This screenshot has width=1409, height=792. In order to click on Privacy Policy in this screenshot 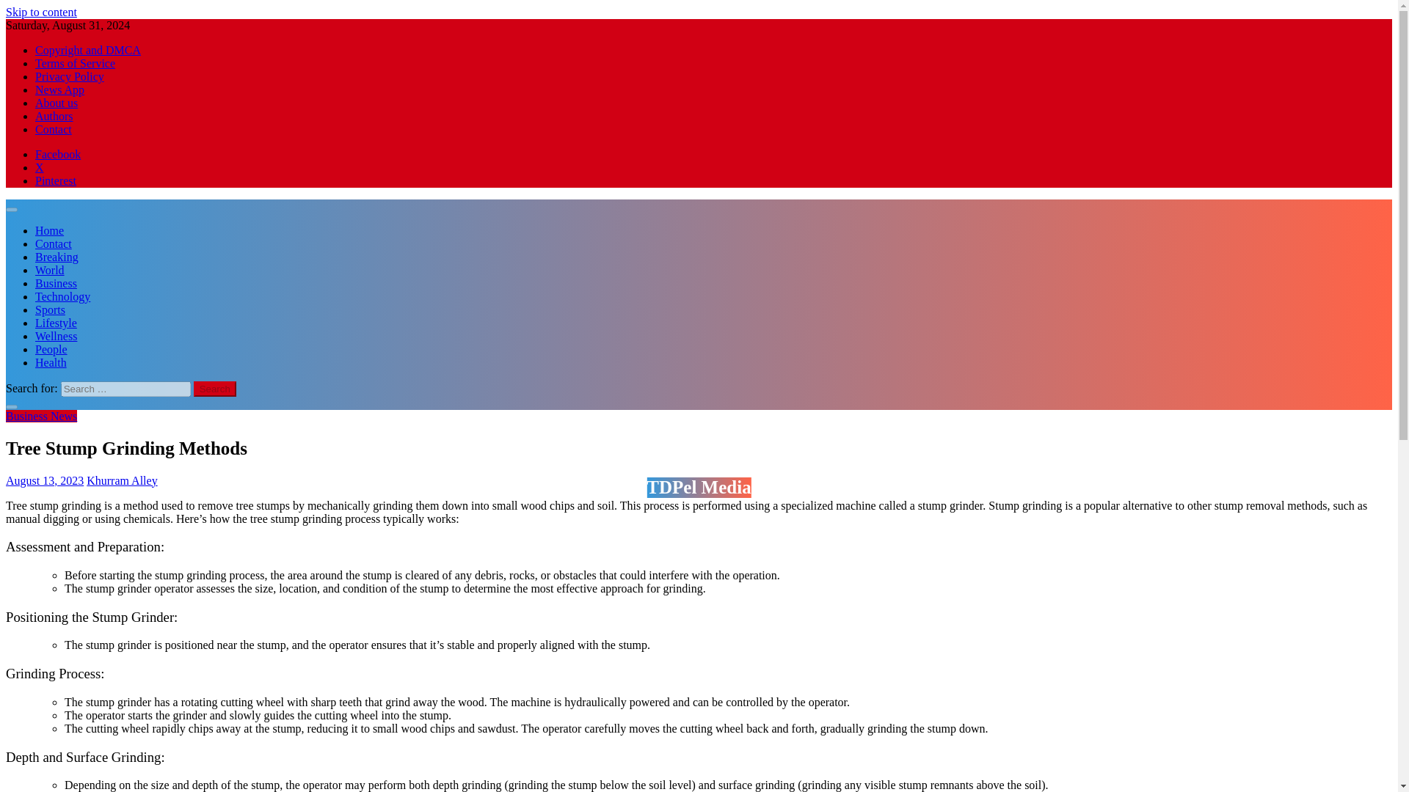, I will do `click(70, 76)`.